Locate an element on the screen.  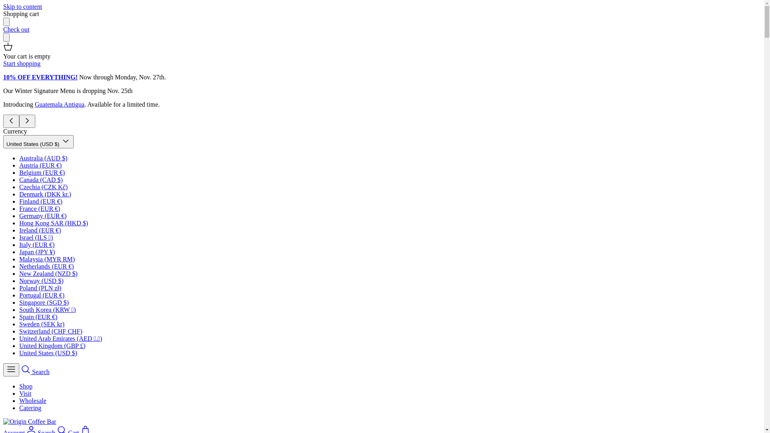
Right is located at coordinates (27, 121).